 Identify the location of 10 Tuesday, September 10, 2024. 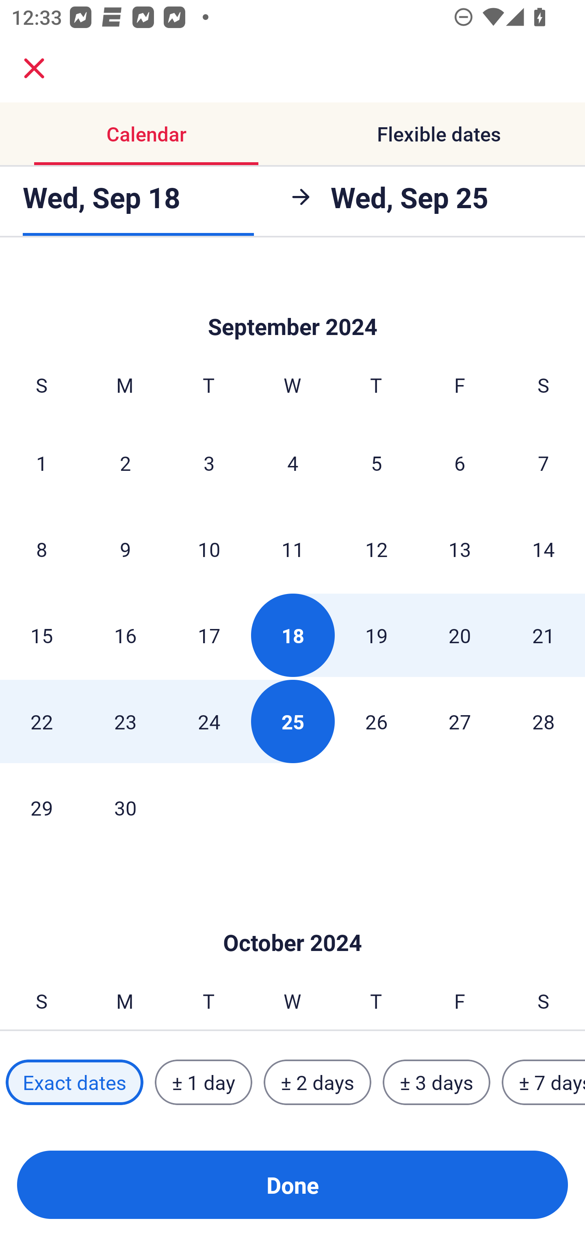
(209, 549).